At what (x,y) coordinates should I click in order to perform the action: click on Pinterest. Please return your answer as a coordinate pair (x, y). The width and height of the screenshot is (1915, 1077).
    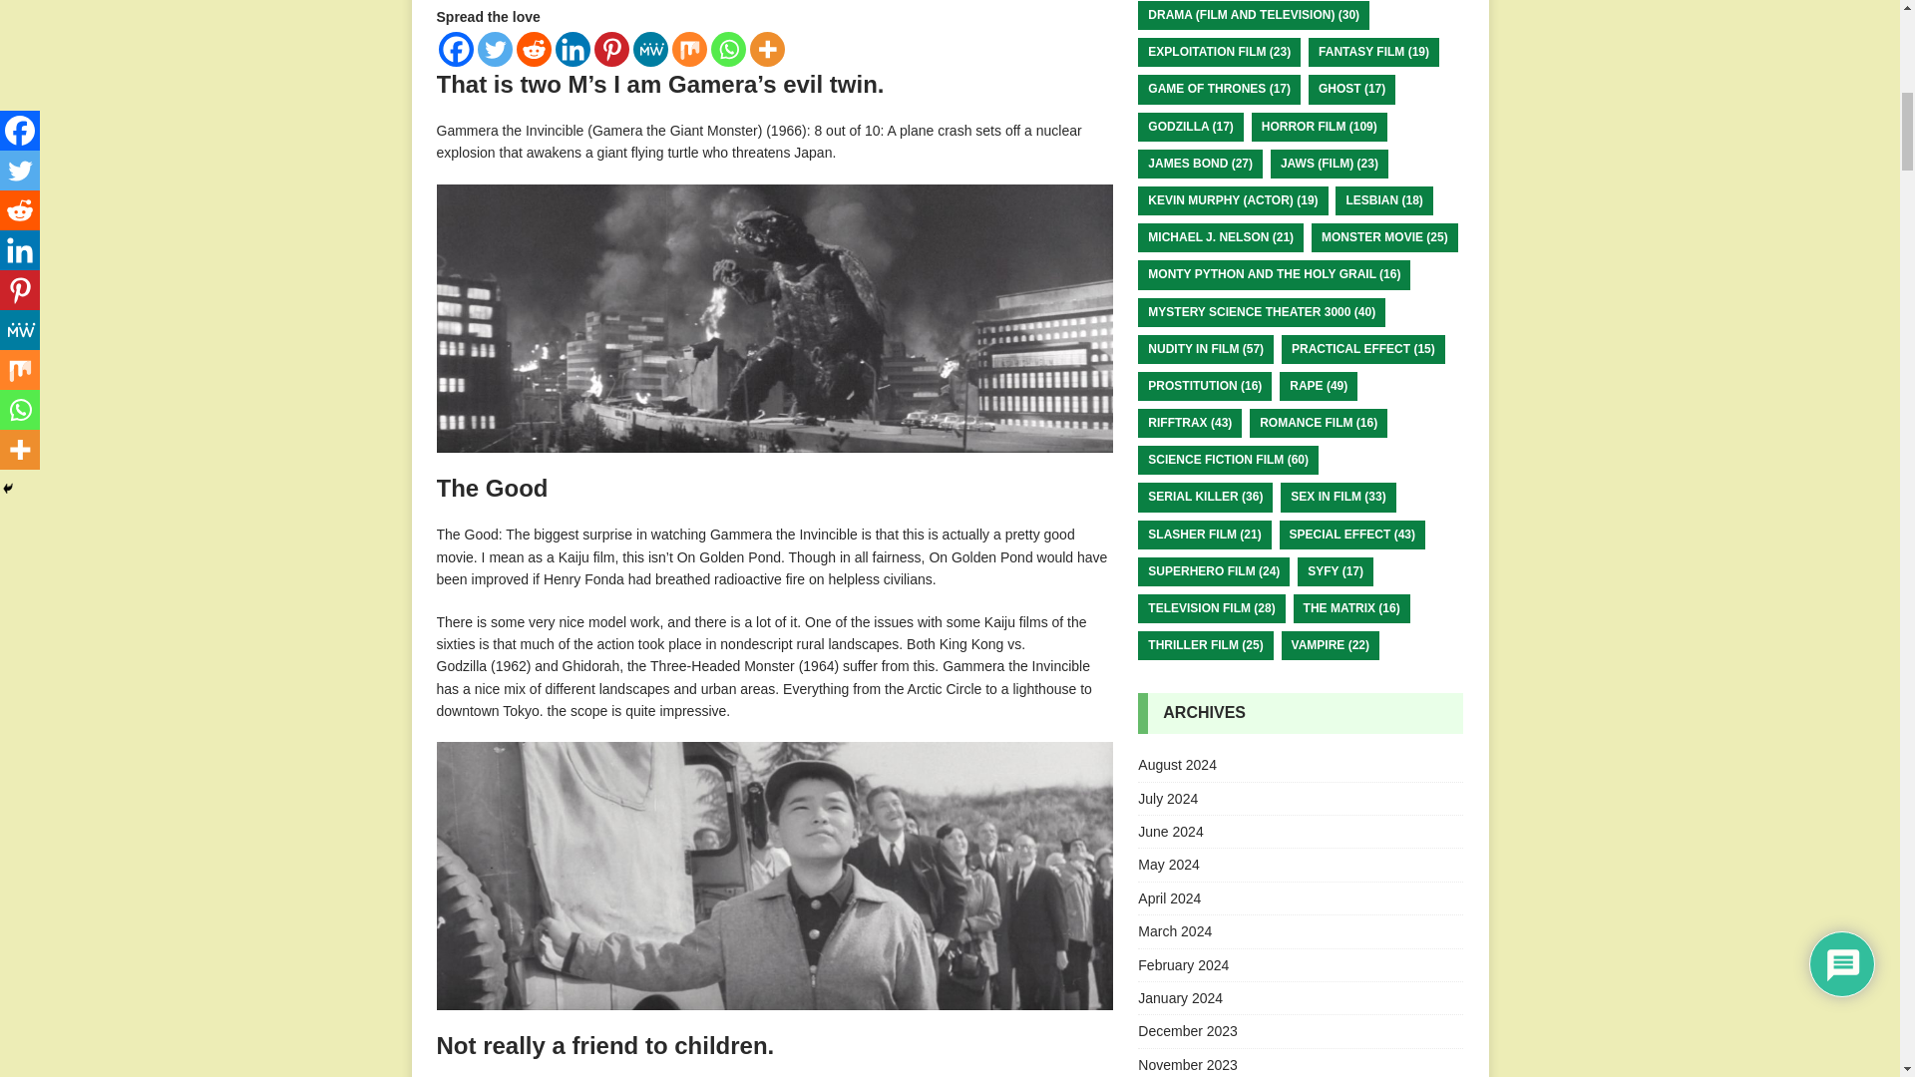
    Looking at the image, I should click on (611, 49).